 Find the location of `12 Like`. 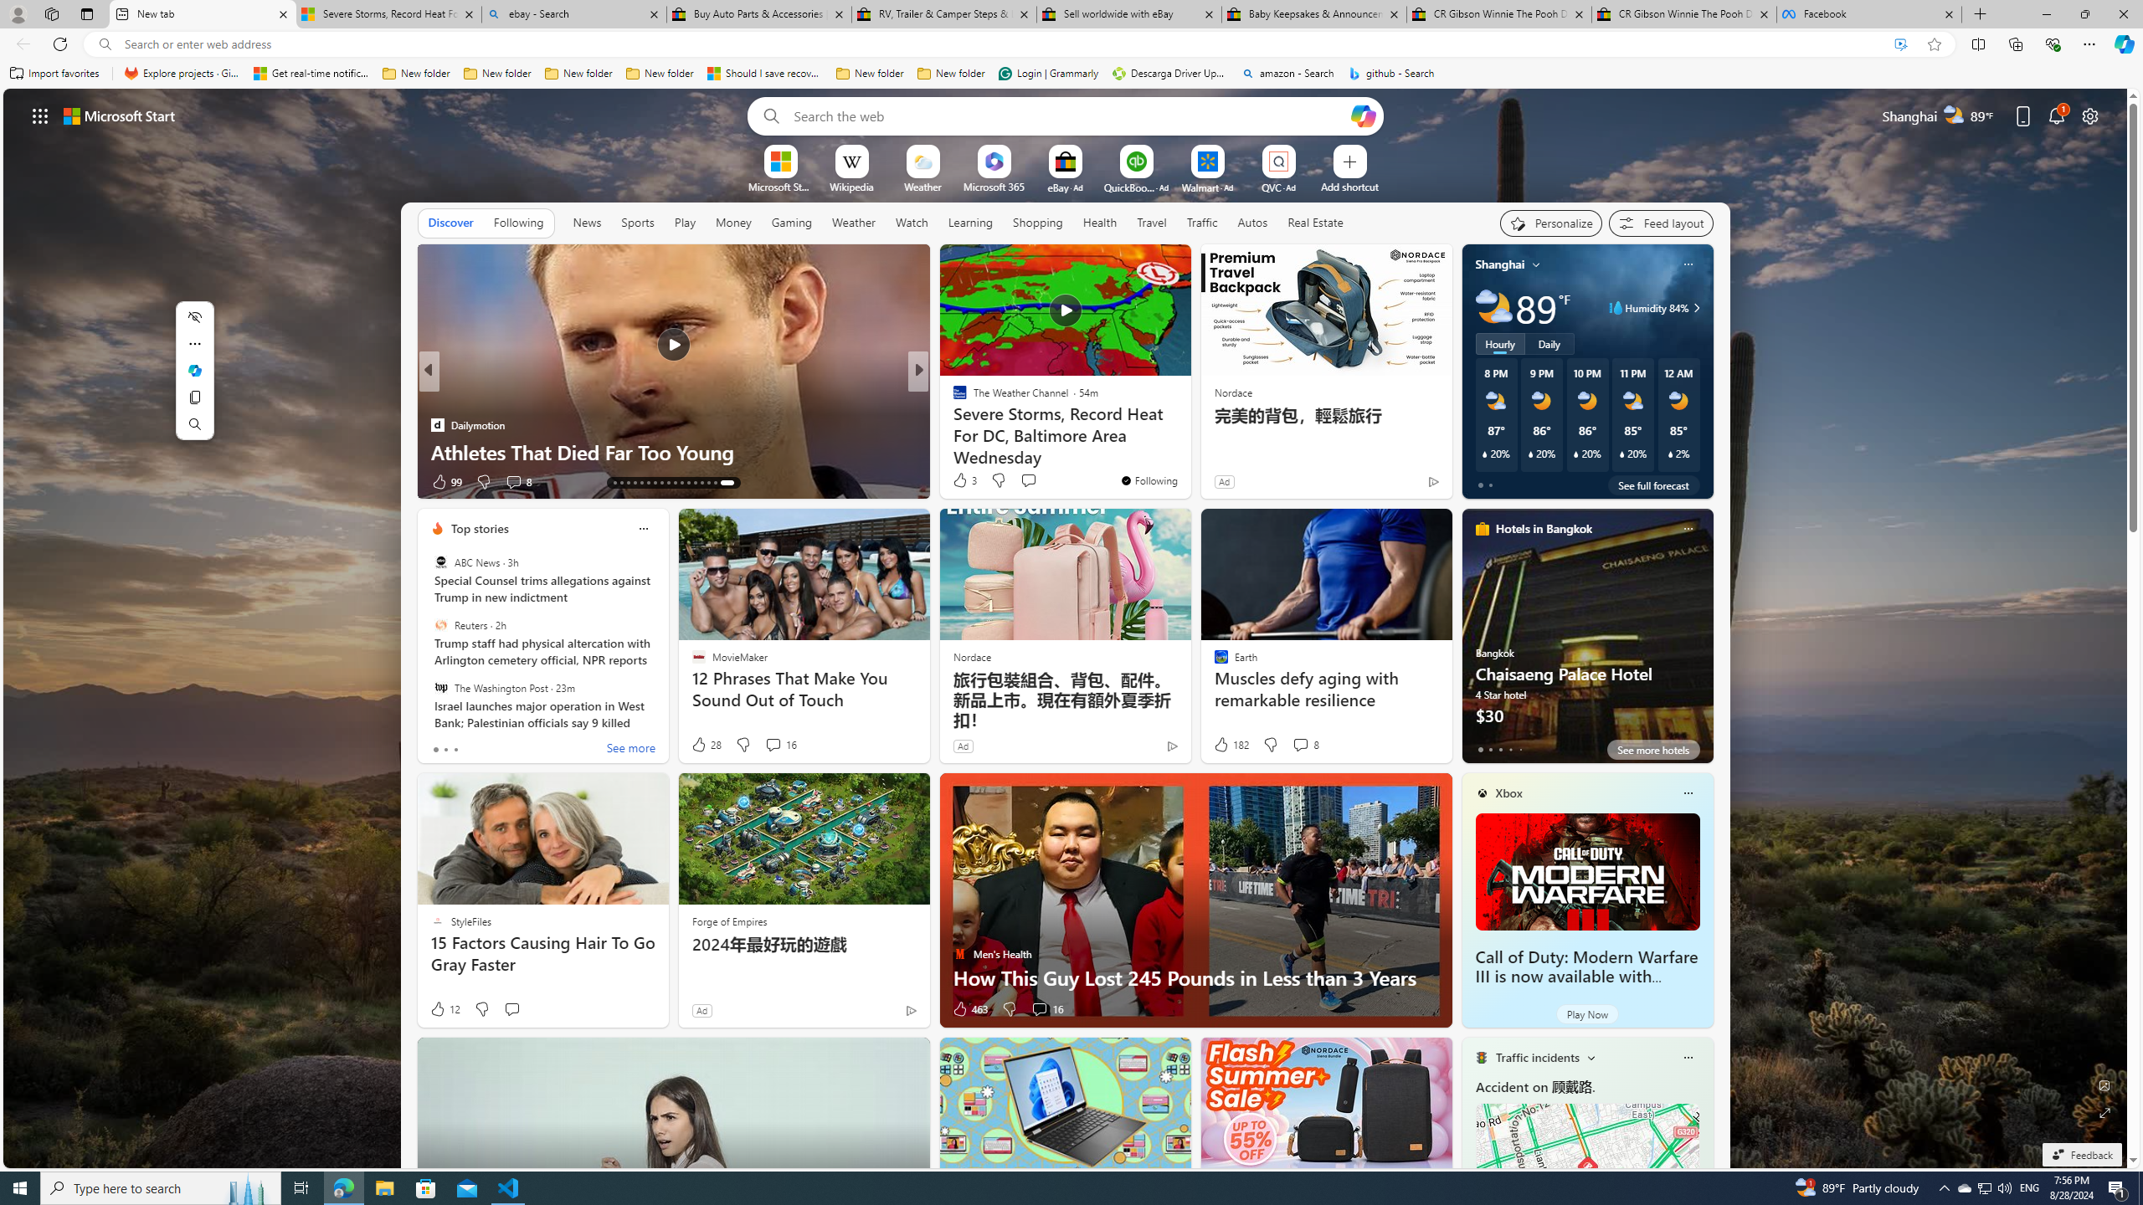

12 Like is located at coordinates (445, 1009).